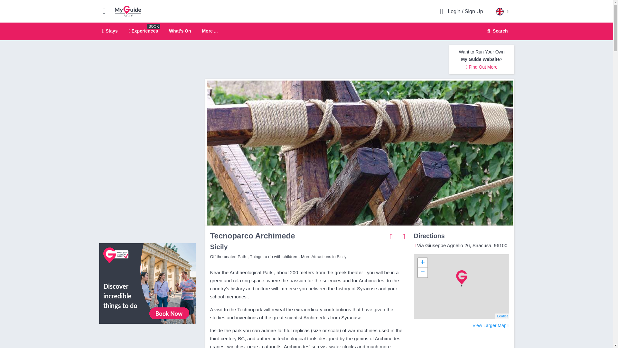 The height and width of the screenshot is (348, 618). Describe the element at coordinates (147, 283) in the screenshot. I see `View All Experiences` at that location.